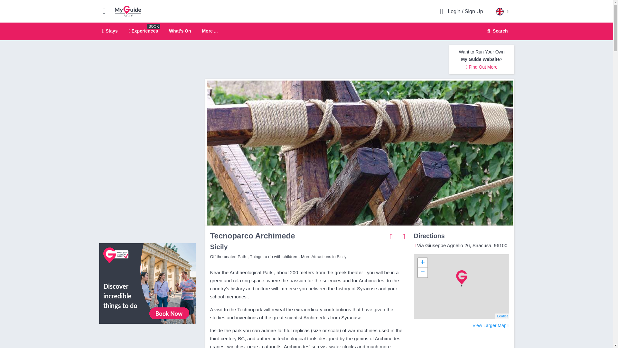 The height and width of the screenshot is (348, 618). Describe the element at coordinates (147, 283) in the screenshot. I see `View All Experiences` at that location.